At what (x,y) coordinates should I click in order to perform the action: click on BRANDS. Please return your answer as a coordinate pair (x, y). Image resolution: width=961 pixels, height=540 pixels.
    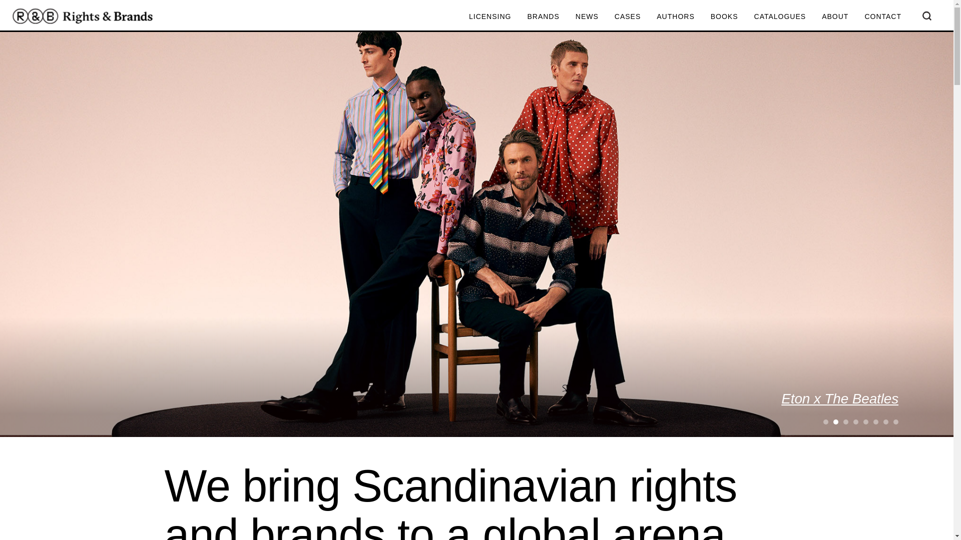
    Looking at the image, I should click on (543, 17).